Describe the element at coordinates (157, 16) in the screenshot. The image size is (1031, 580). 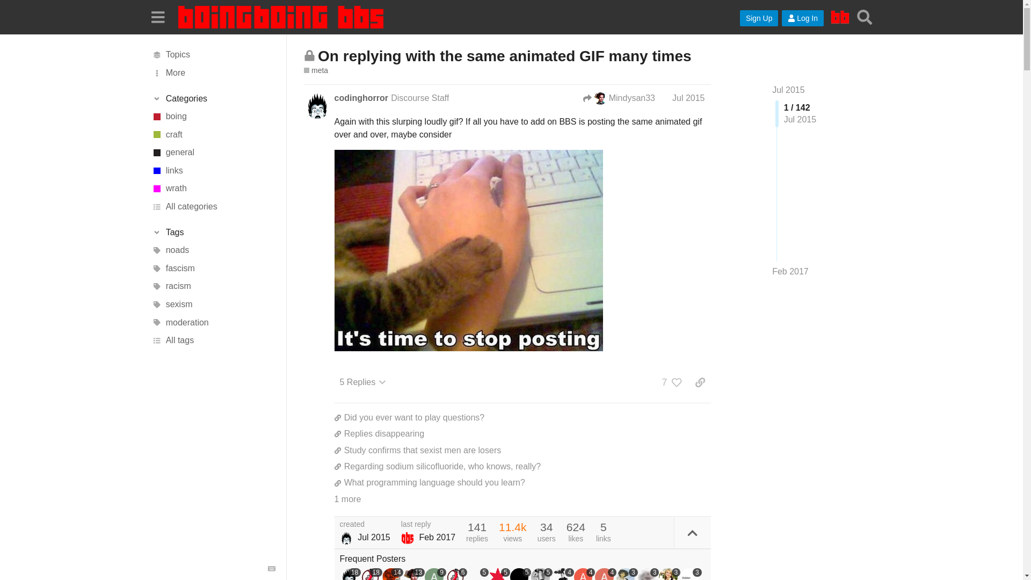
I see `Sidebar` at that location.